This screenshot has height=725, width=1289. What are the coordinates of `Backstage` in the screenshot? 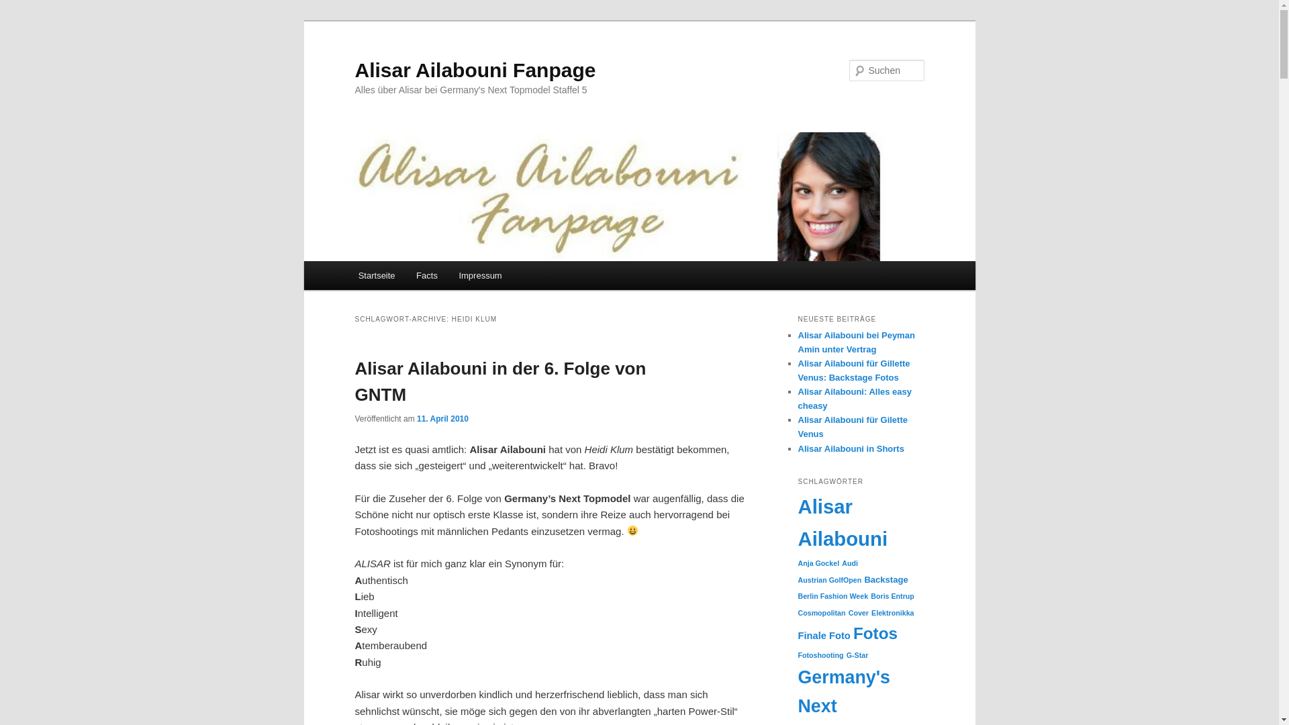 It's located at (886, 580).